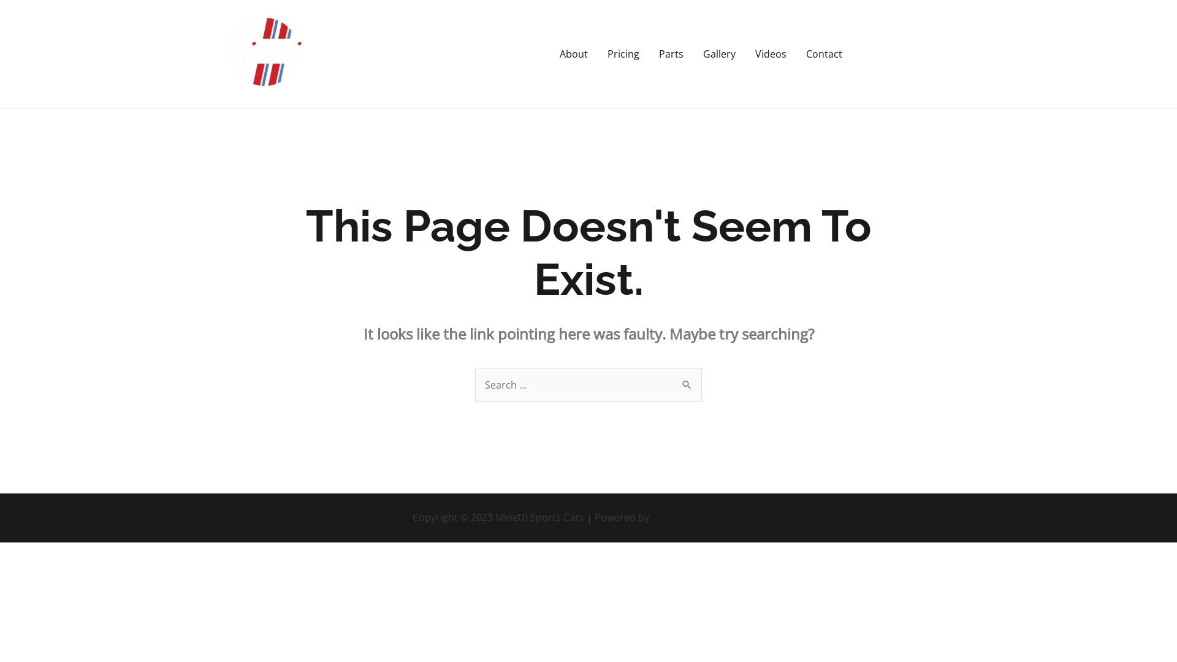  I want to click on Contact, so click(824, 54).